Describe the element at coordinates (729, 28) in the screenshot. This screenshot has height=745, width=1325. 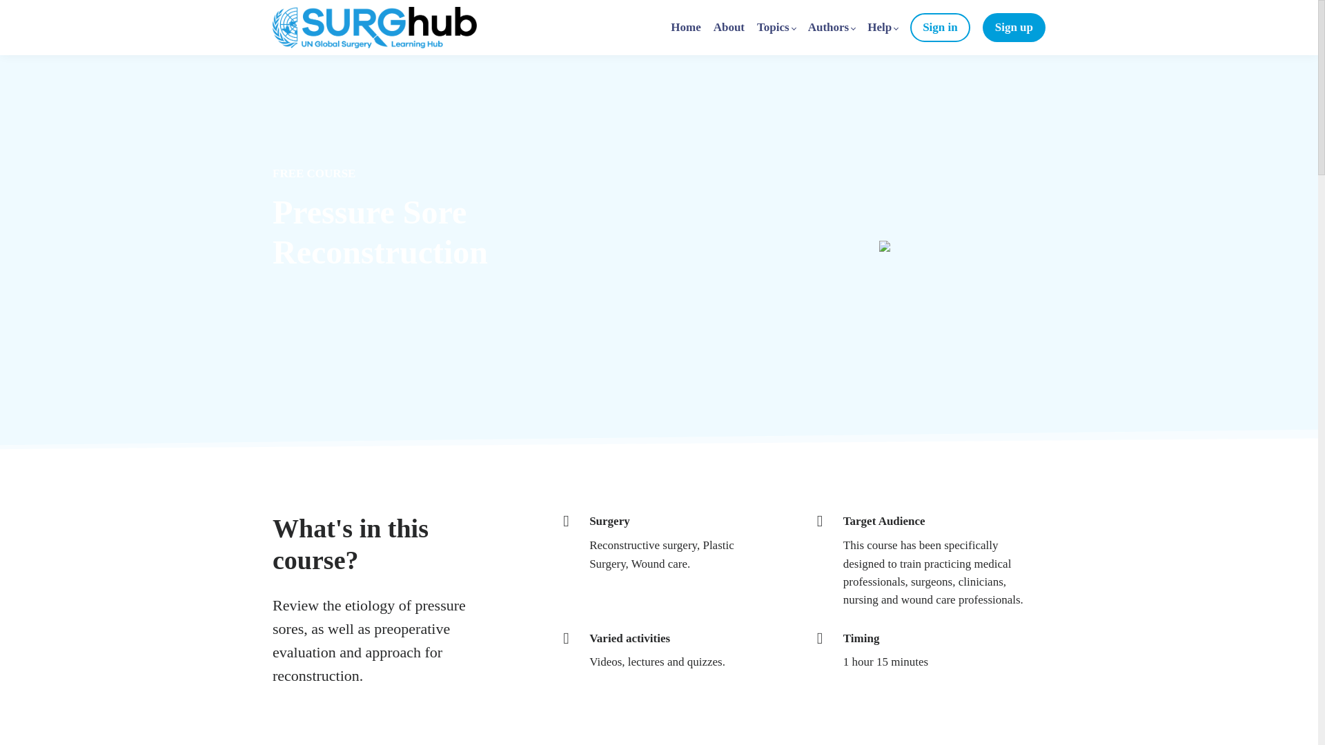
I see `About` at that location.